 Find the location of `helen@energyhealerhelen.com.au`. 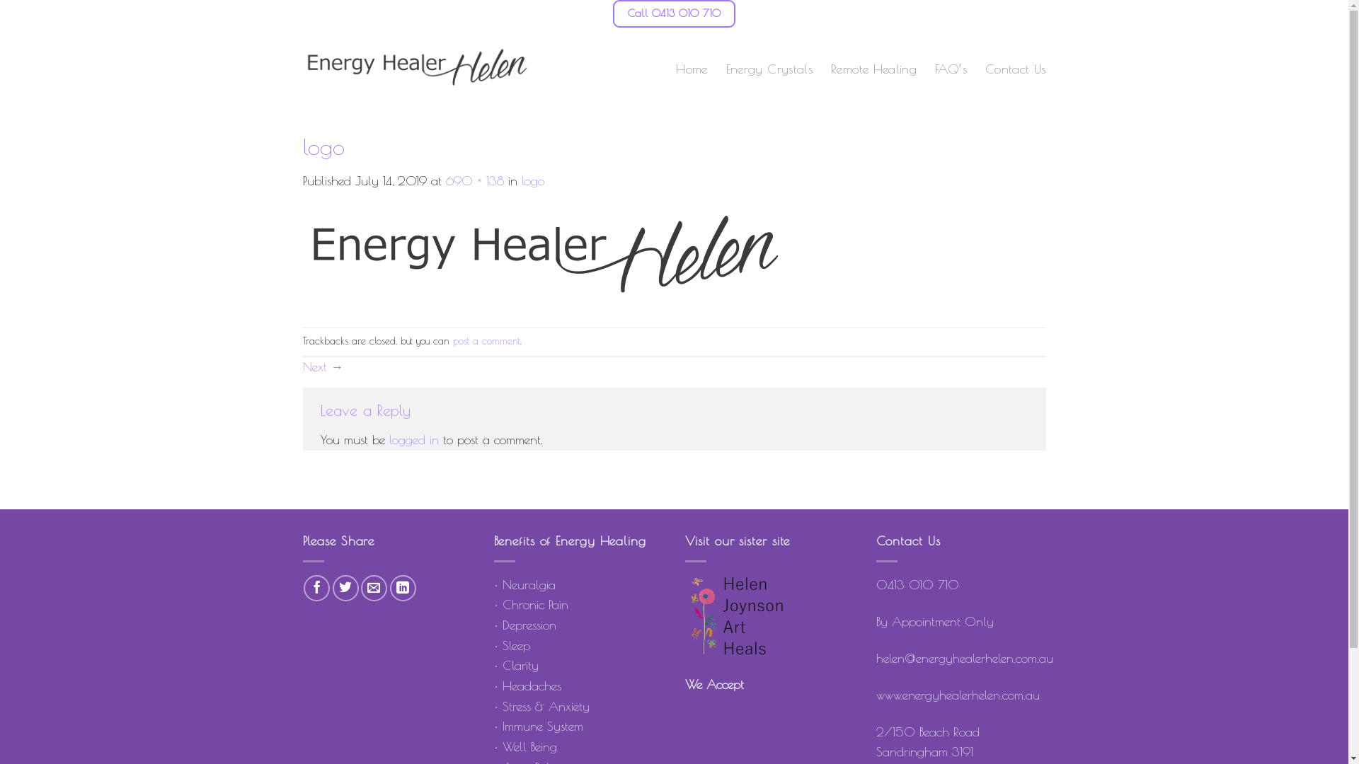

helen@energyhealerhelen.com.au is located at coordinates (965, 658).